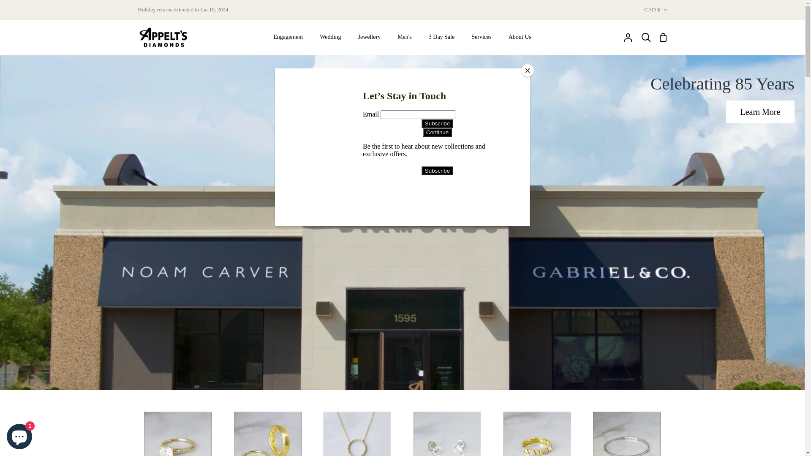 The width and height of the screenshot is (811, 456). I want to click on Search, so click(646, 37).